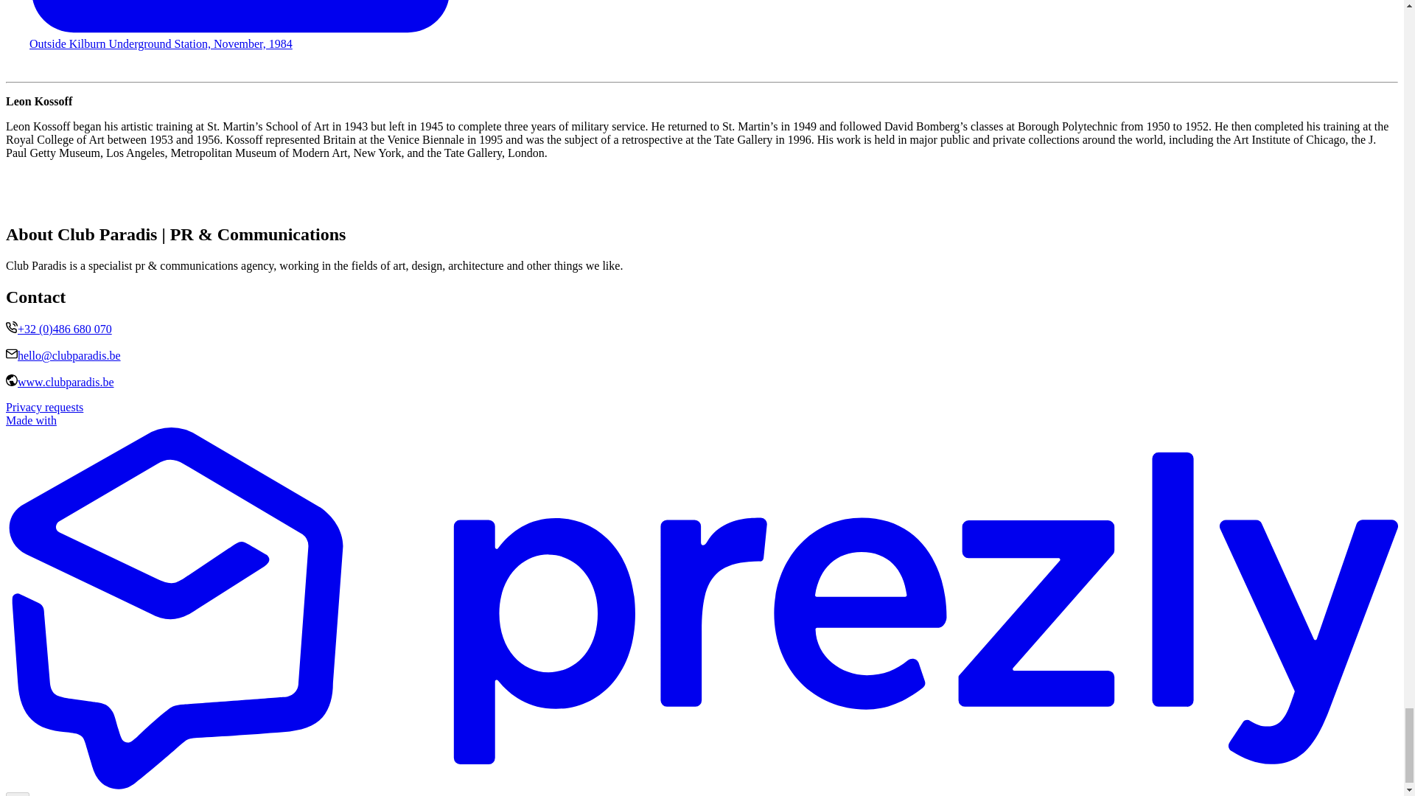 The height and width of the screenshot is (796, 1415). I want to click on www.clubparadis.be, so click(65, 382).